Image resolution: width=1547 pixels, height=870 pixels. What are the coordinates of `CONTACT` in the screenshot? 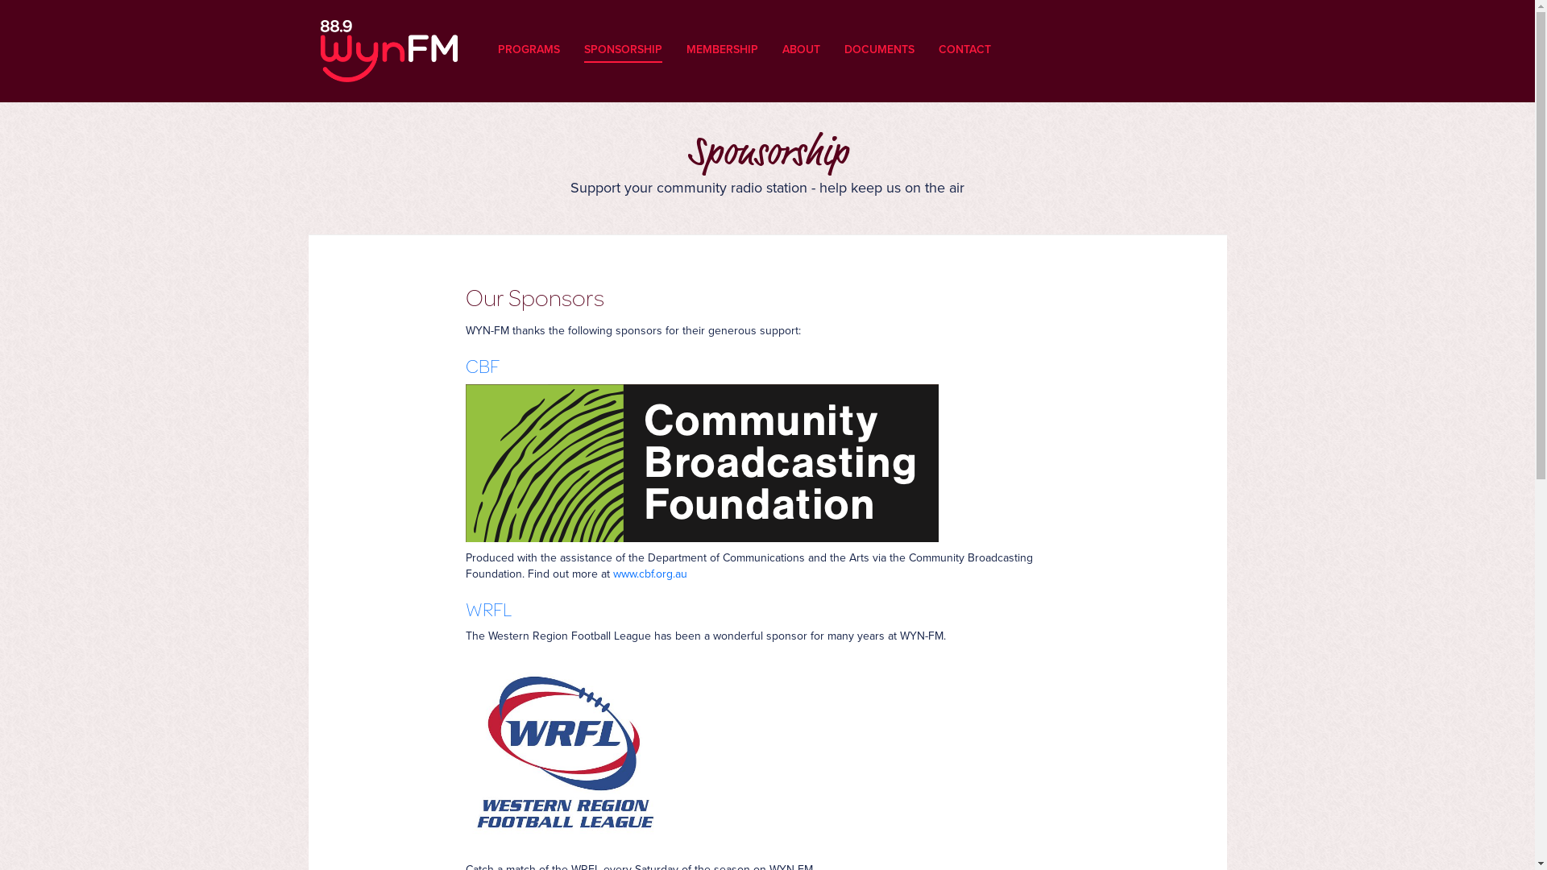 It's located at (964, 35).